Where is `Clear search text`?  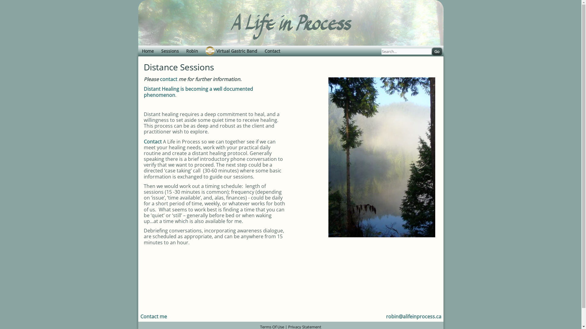
Clear search text is located at coordinates (425, 59).